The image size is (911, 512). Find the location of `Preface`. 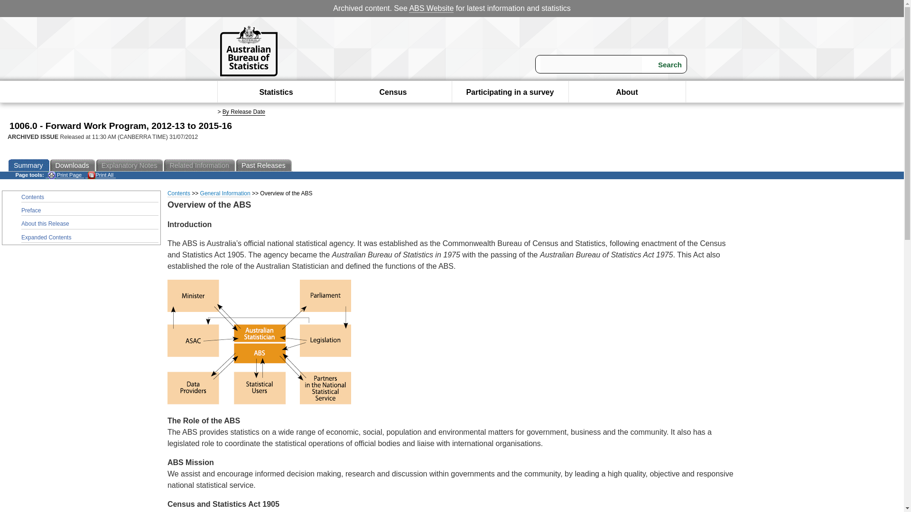

Preface is located at coordinates (90, 210).